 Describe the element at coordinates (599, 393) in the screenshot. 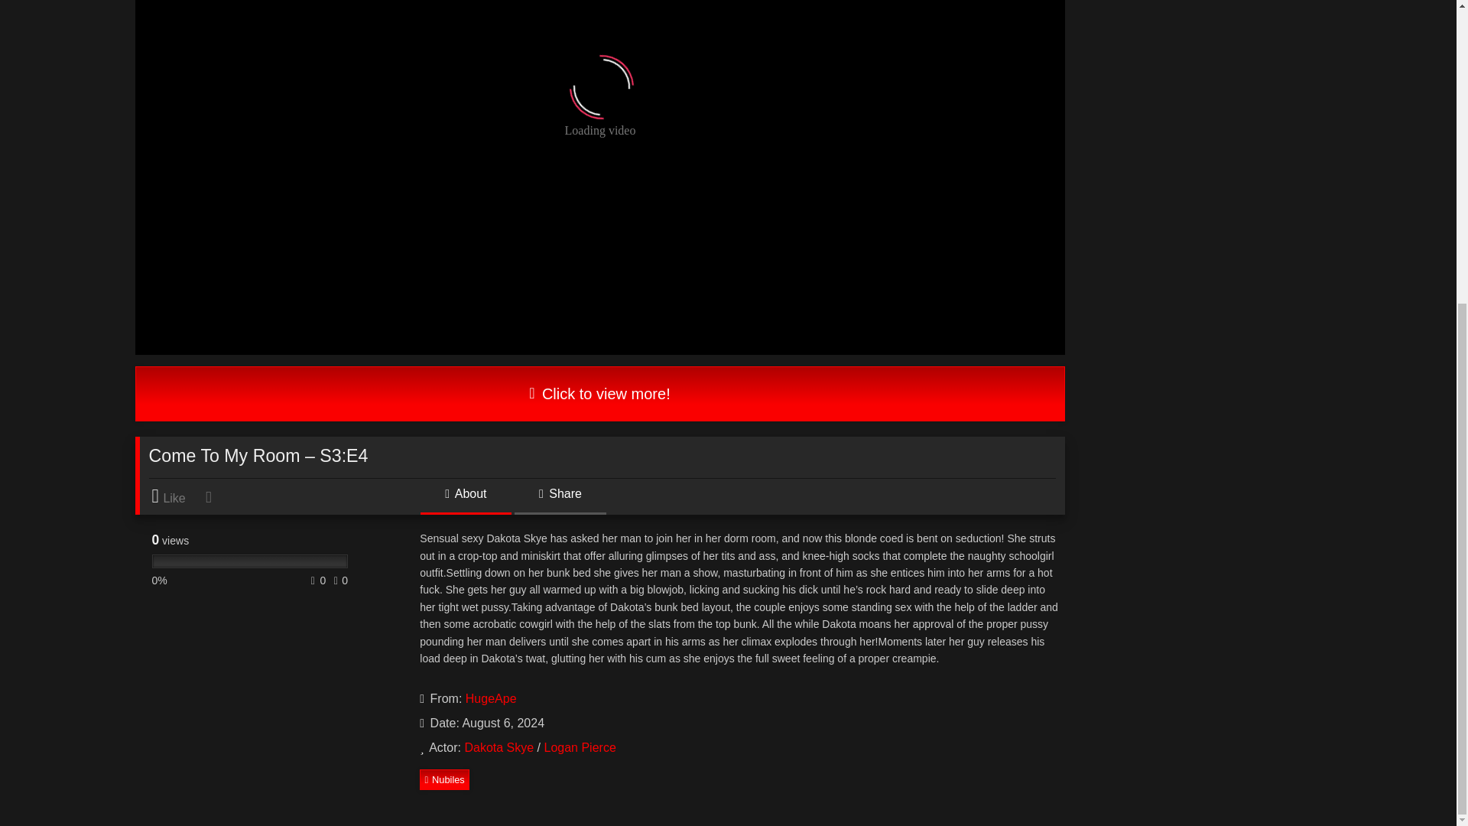

I see `Click to view more!` at that location.